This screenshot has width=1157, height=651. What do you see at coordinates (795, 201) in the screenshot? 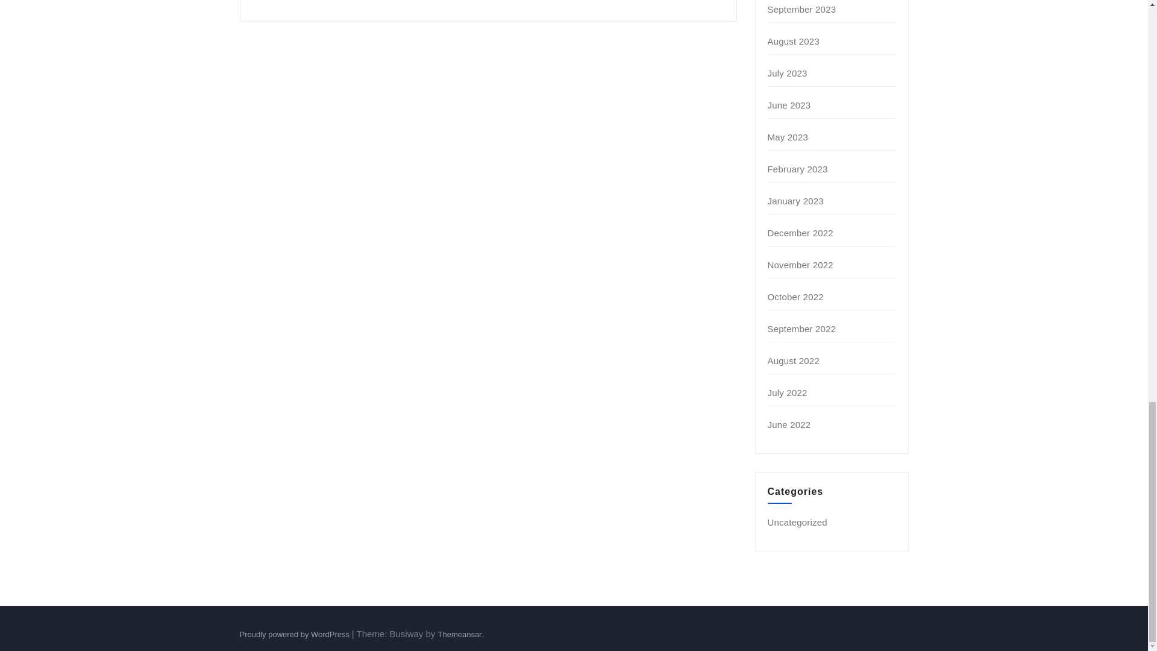
I see `January 2023` at bounding box center [795, 201].